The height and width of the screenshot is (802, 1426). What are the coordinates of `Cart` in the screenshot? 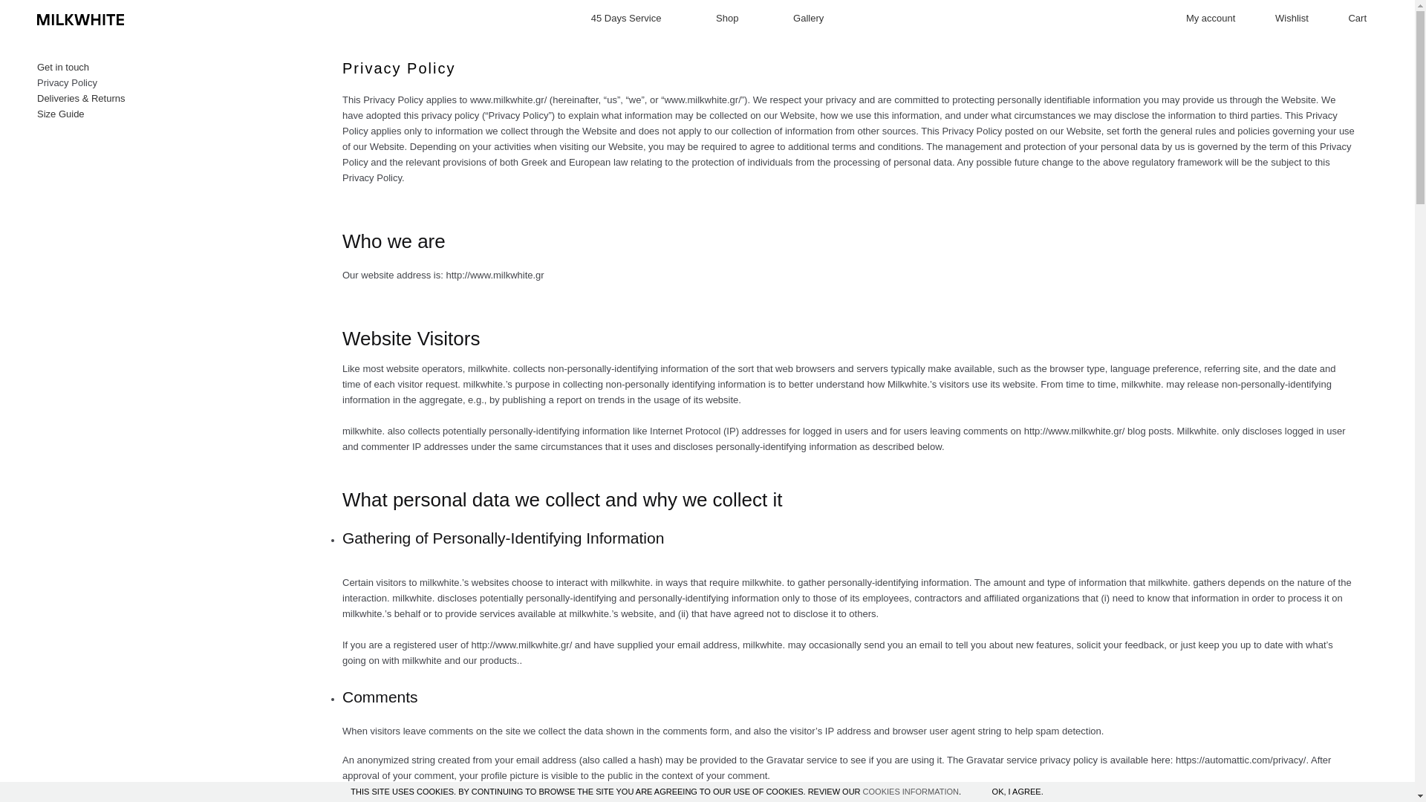 It's located at (1356, 18).